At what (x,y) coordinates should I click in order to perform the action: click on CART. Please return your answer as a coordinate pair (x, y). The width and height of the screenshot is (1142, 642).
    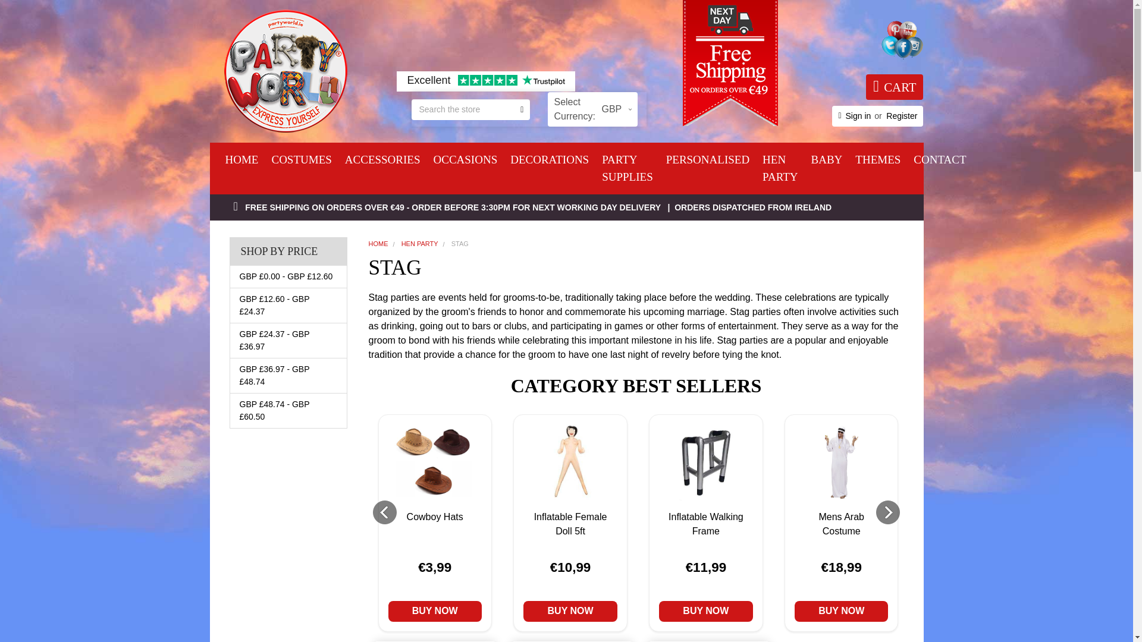
    Looking at the image, I should click on (517, 109).